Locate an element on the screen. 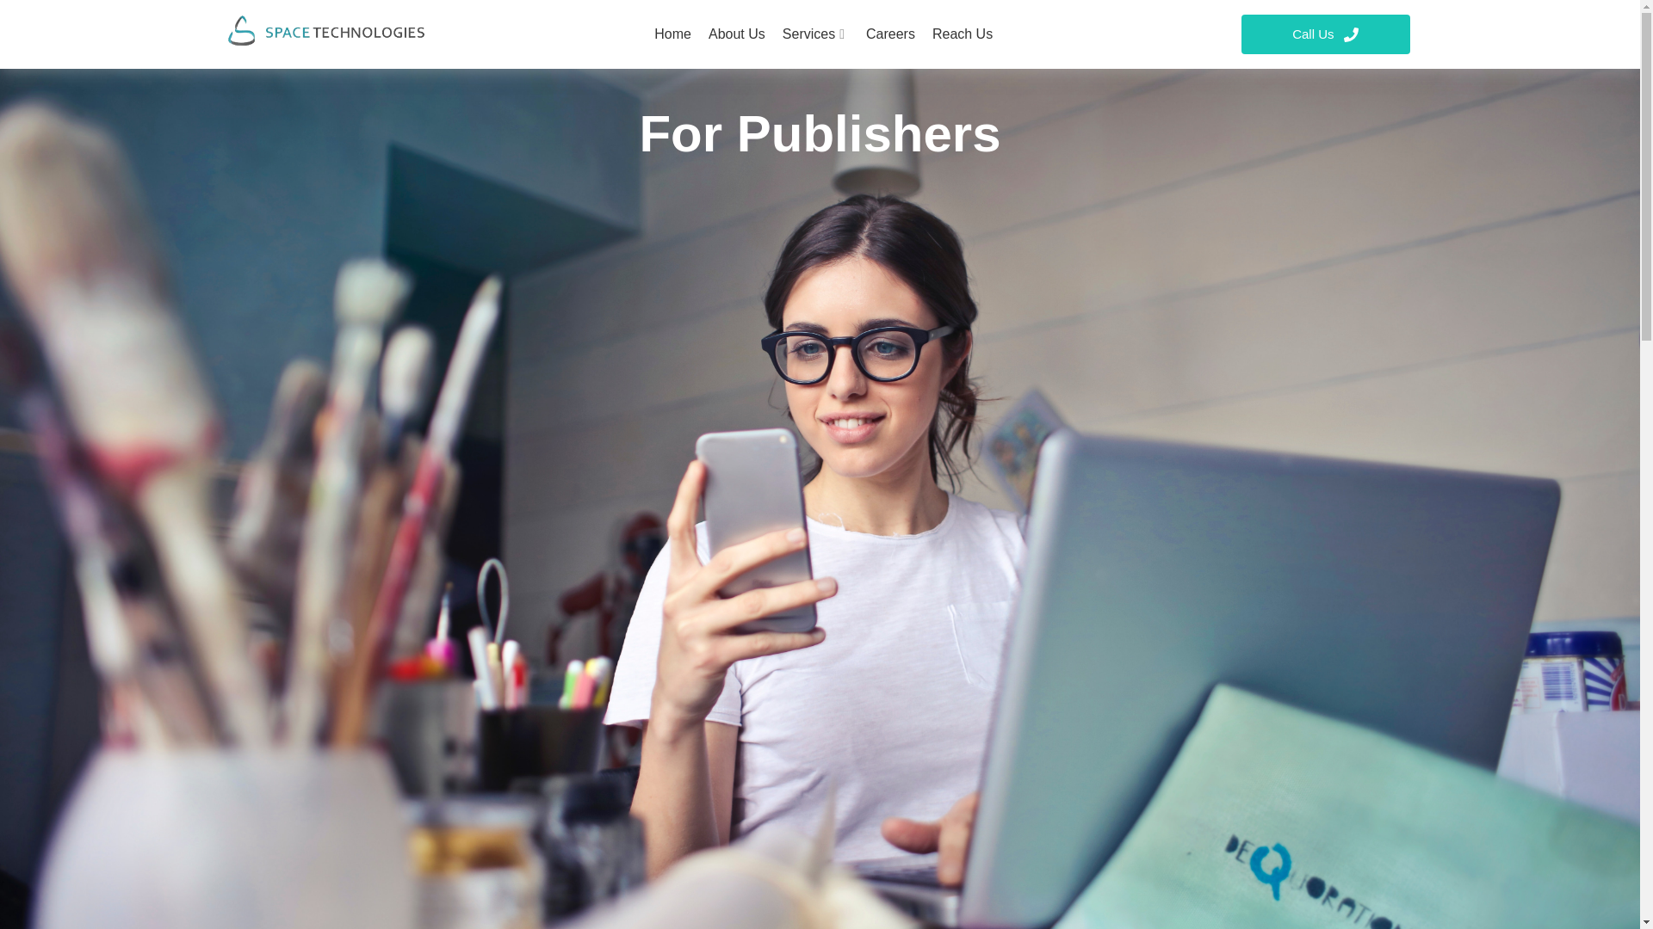 The height and width of the screenshot is (929, 1653). Services is located at coordinates (815, 34).